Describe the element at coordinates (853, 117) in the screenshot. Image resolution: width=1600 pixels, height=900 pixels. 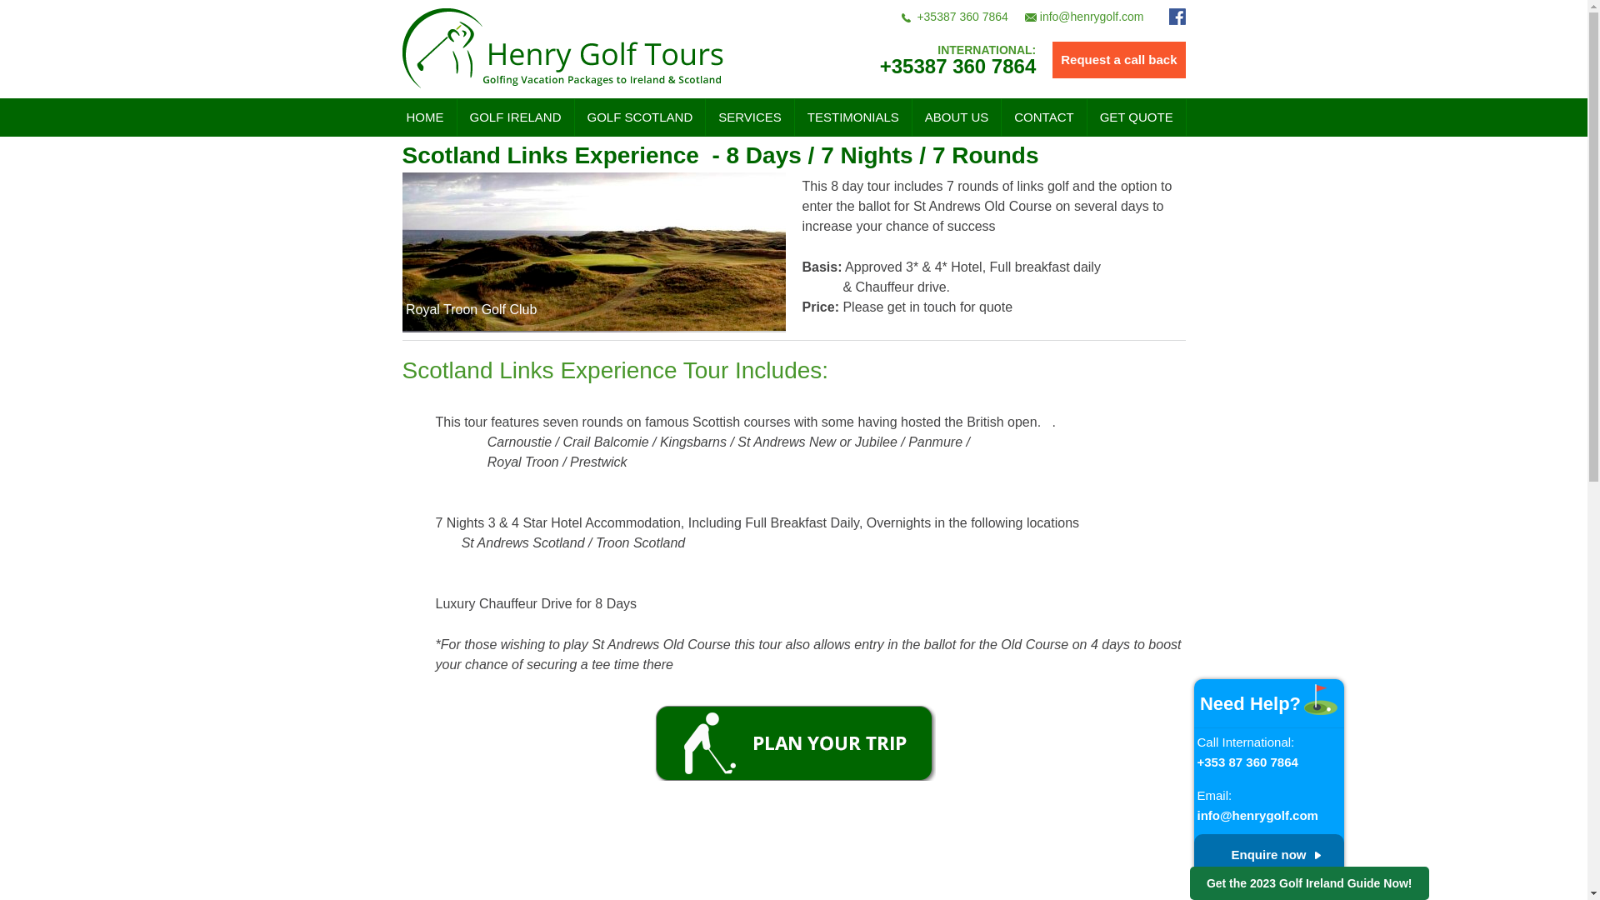
I see `TESTIMONIALS` at that location.